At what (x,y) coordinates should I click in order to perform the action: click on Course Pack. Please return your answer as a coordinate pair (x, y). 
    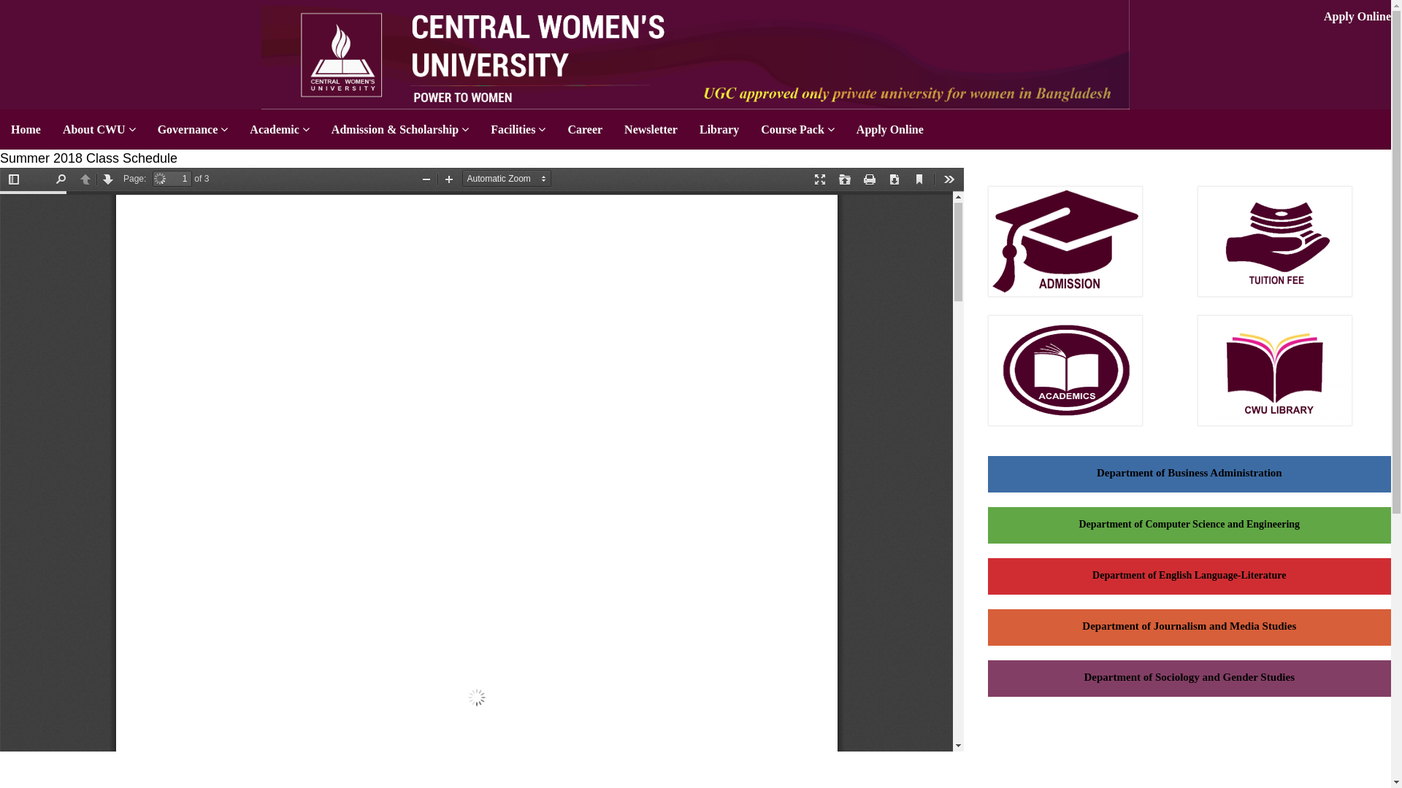
    Looking at the image, I should click on (797, 130).